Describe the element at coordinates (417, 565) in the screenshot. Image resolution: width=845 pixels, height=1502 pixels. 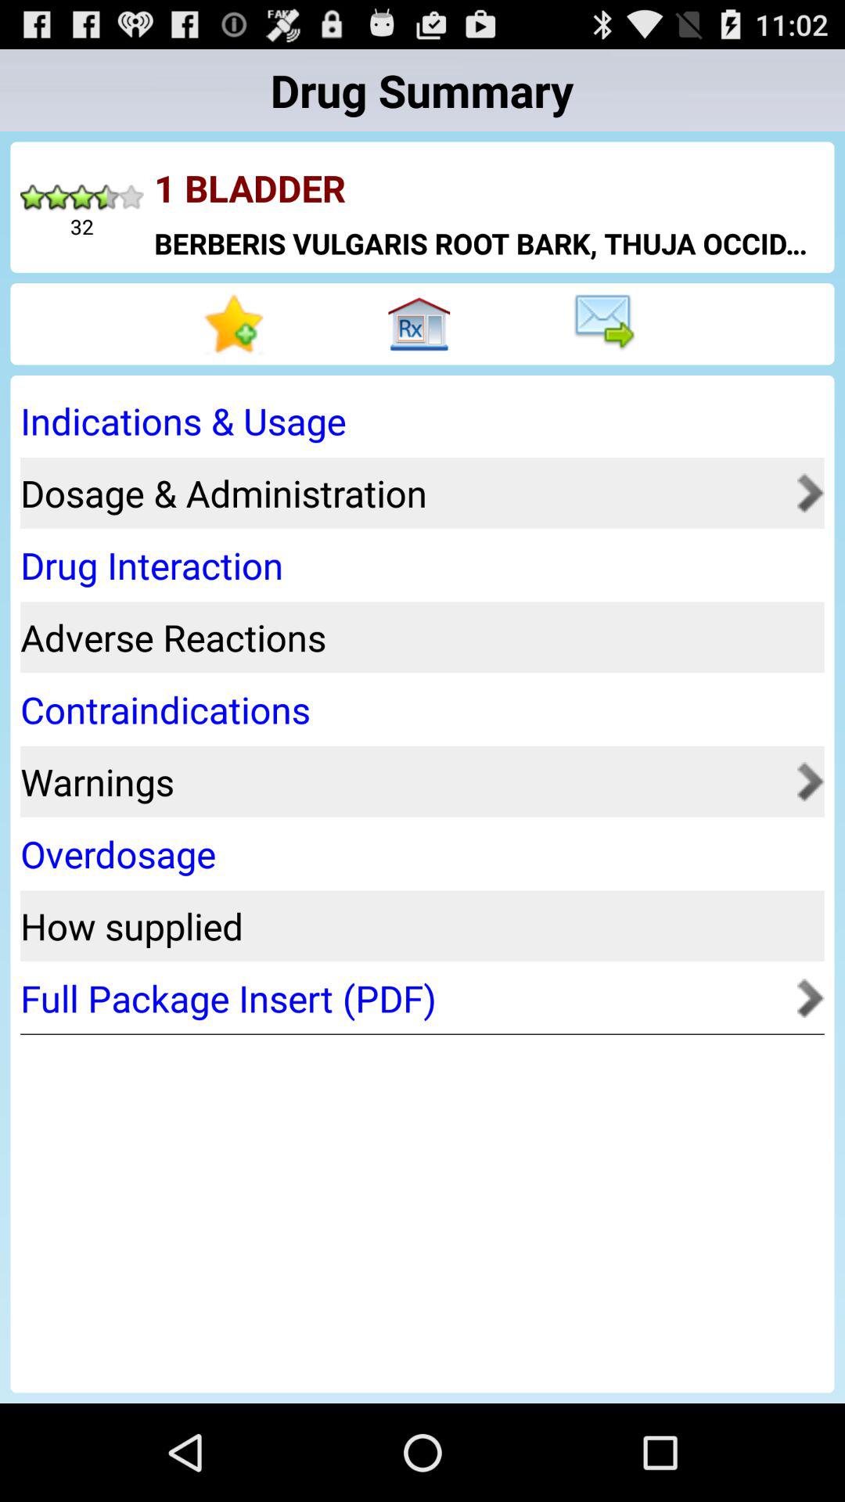
I see `turn off drug interaction app` at that location.